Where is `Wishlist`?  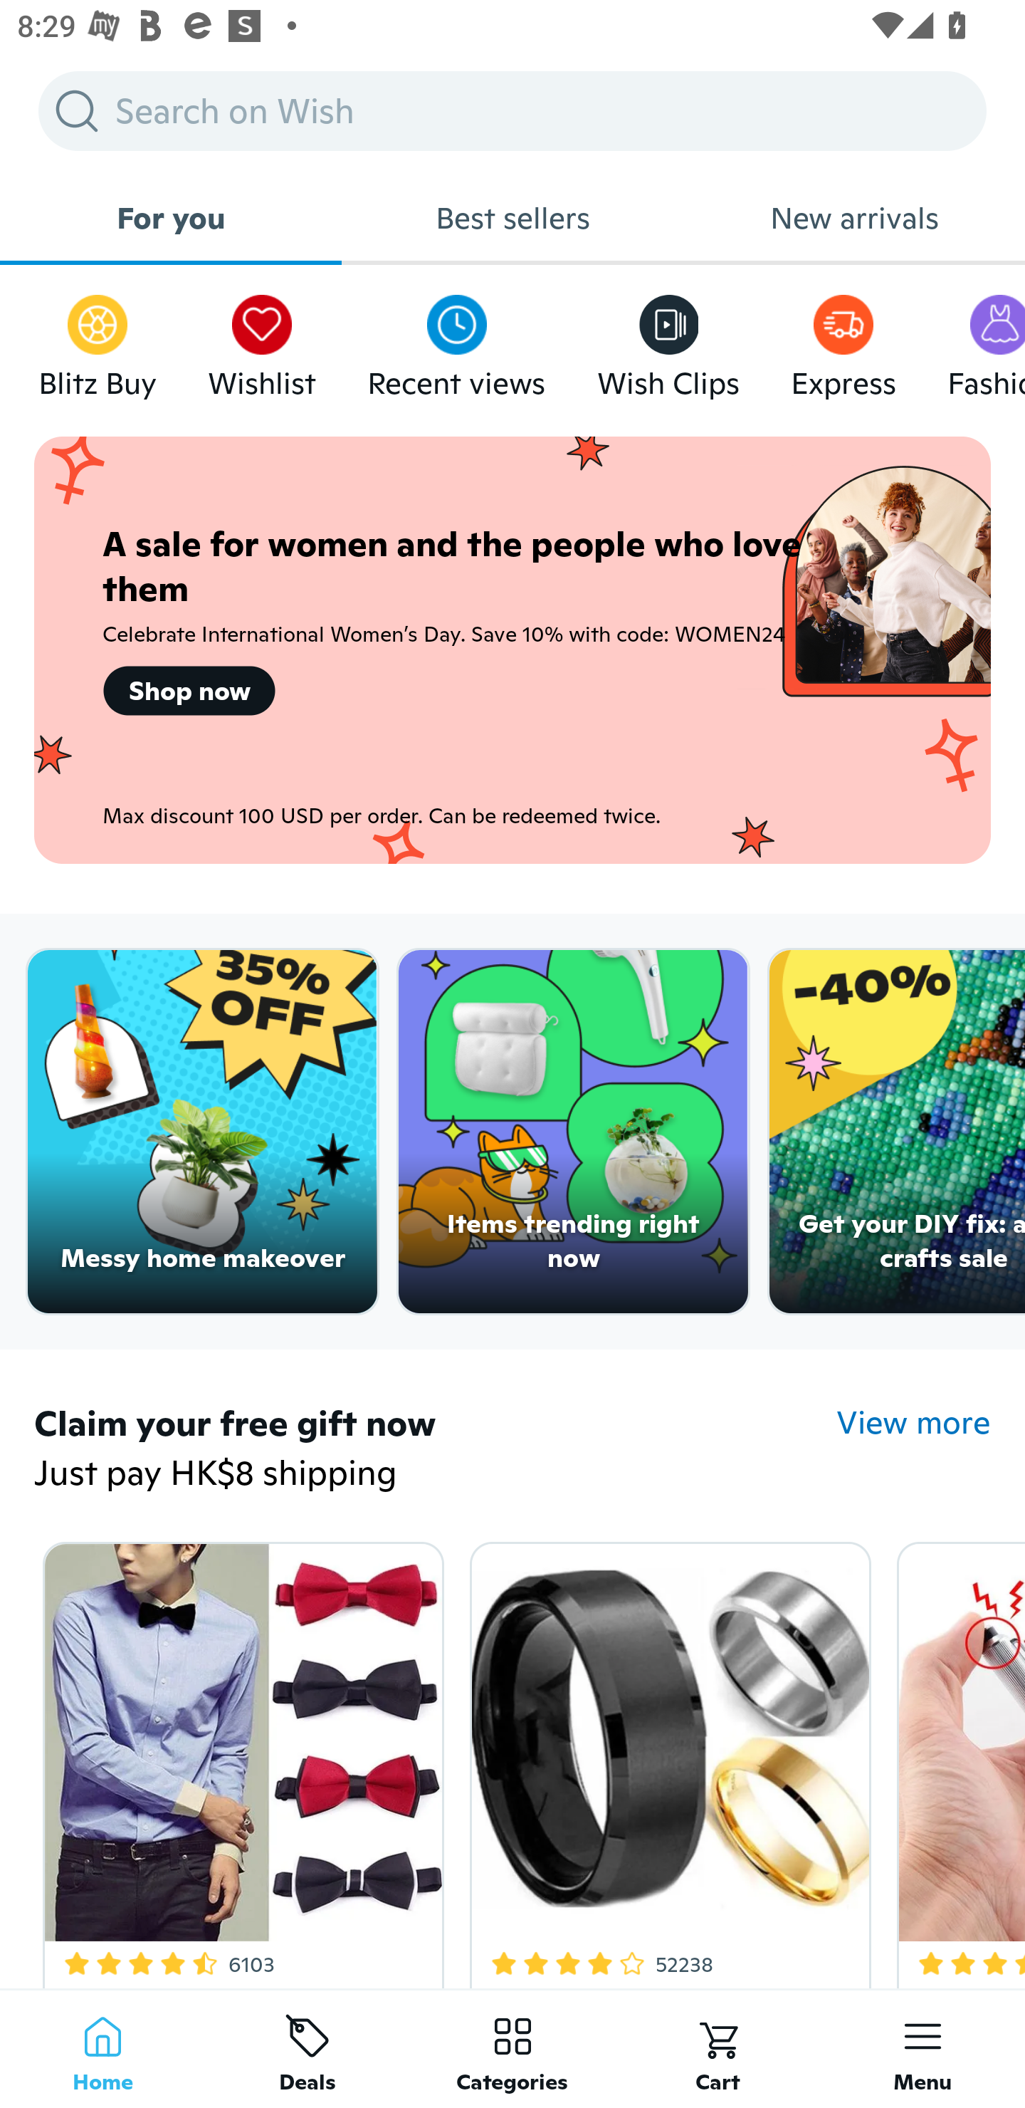 Wishlist is located at coordinates (262, 340).